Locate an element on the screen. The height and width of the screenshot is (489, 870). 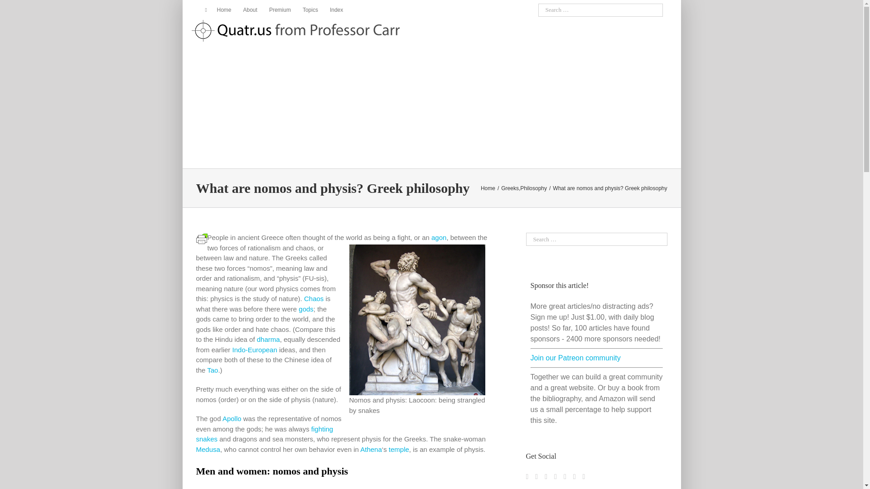
Home is located at coordinates (488, 188).